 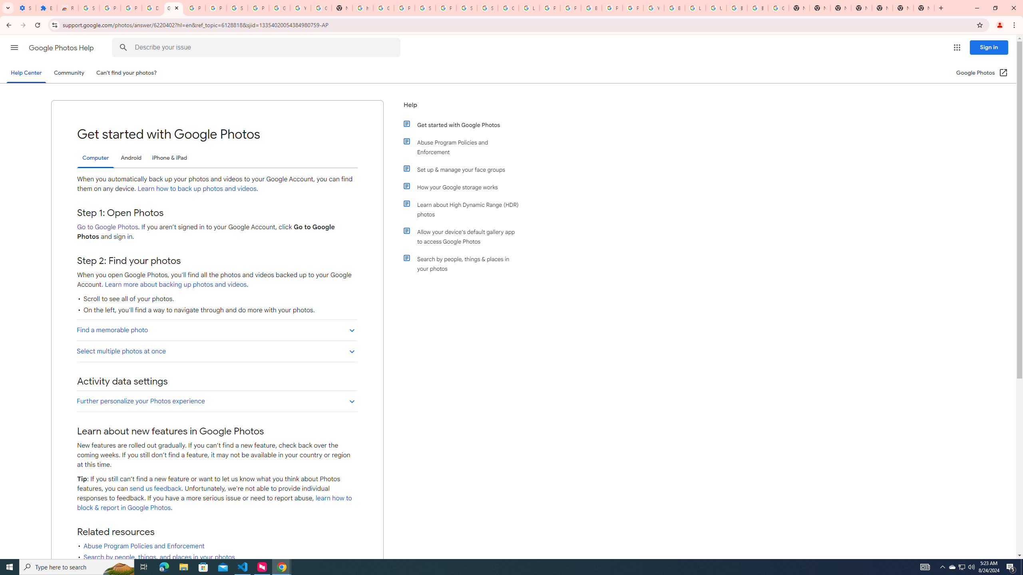 What do you see at coordinates (26, 73) in the screenshot?
I see `Help Center` at bounding box center [26, 73].